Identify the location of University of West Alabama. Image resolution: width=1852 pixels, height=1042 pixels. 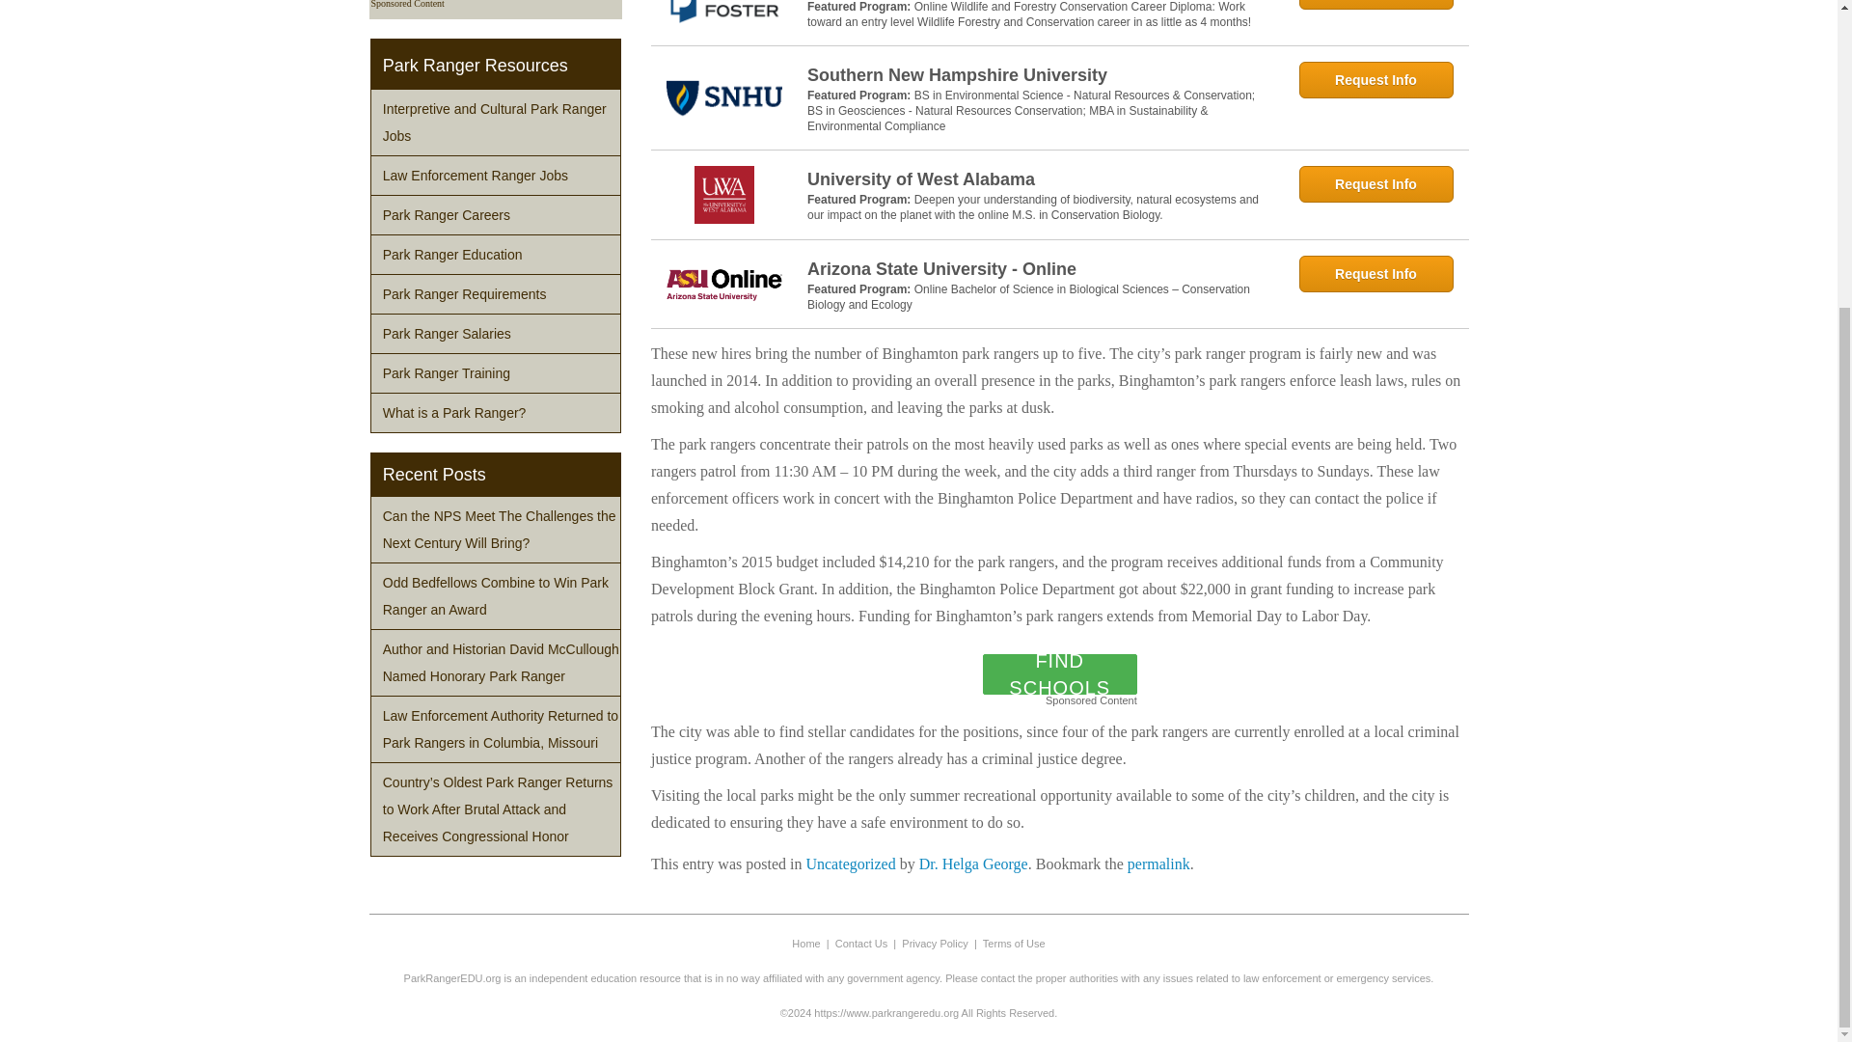
(1040, 178).